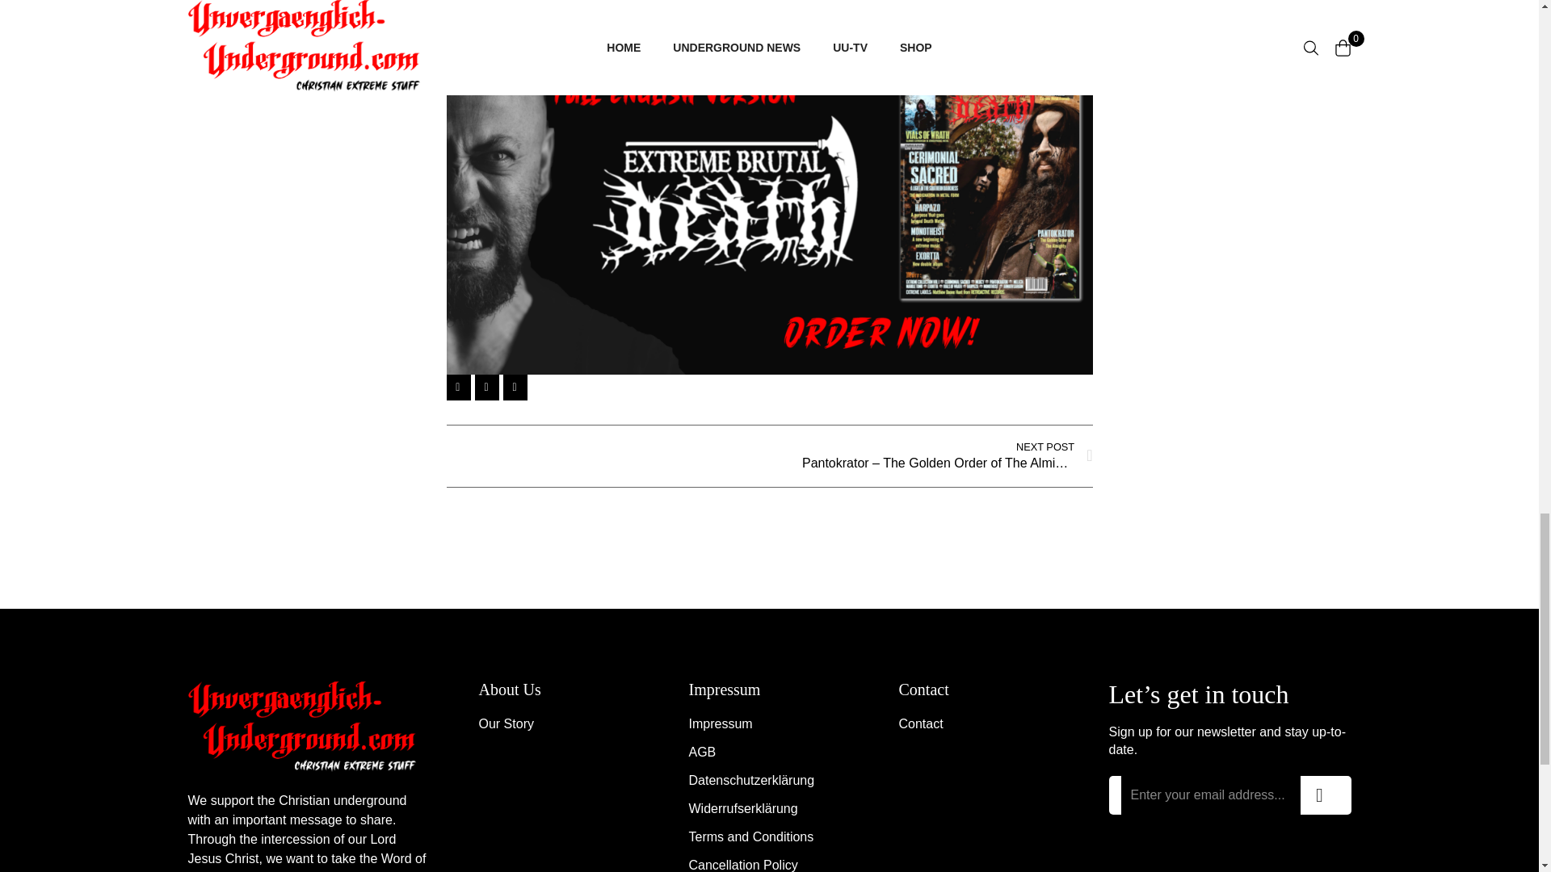 Image resolution: width=1551 pixels, height=872 pixels. I want to click on AGB, so click(769, 753).